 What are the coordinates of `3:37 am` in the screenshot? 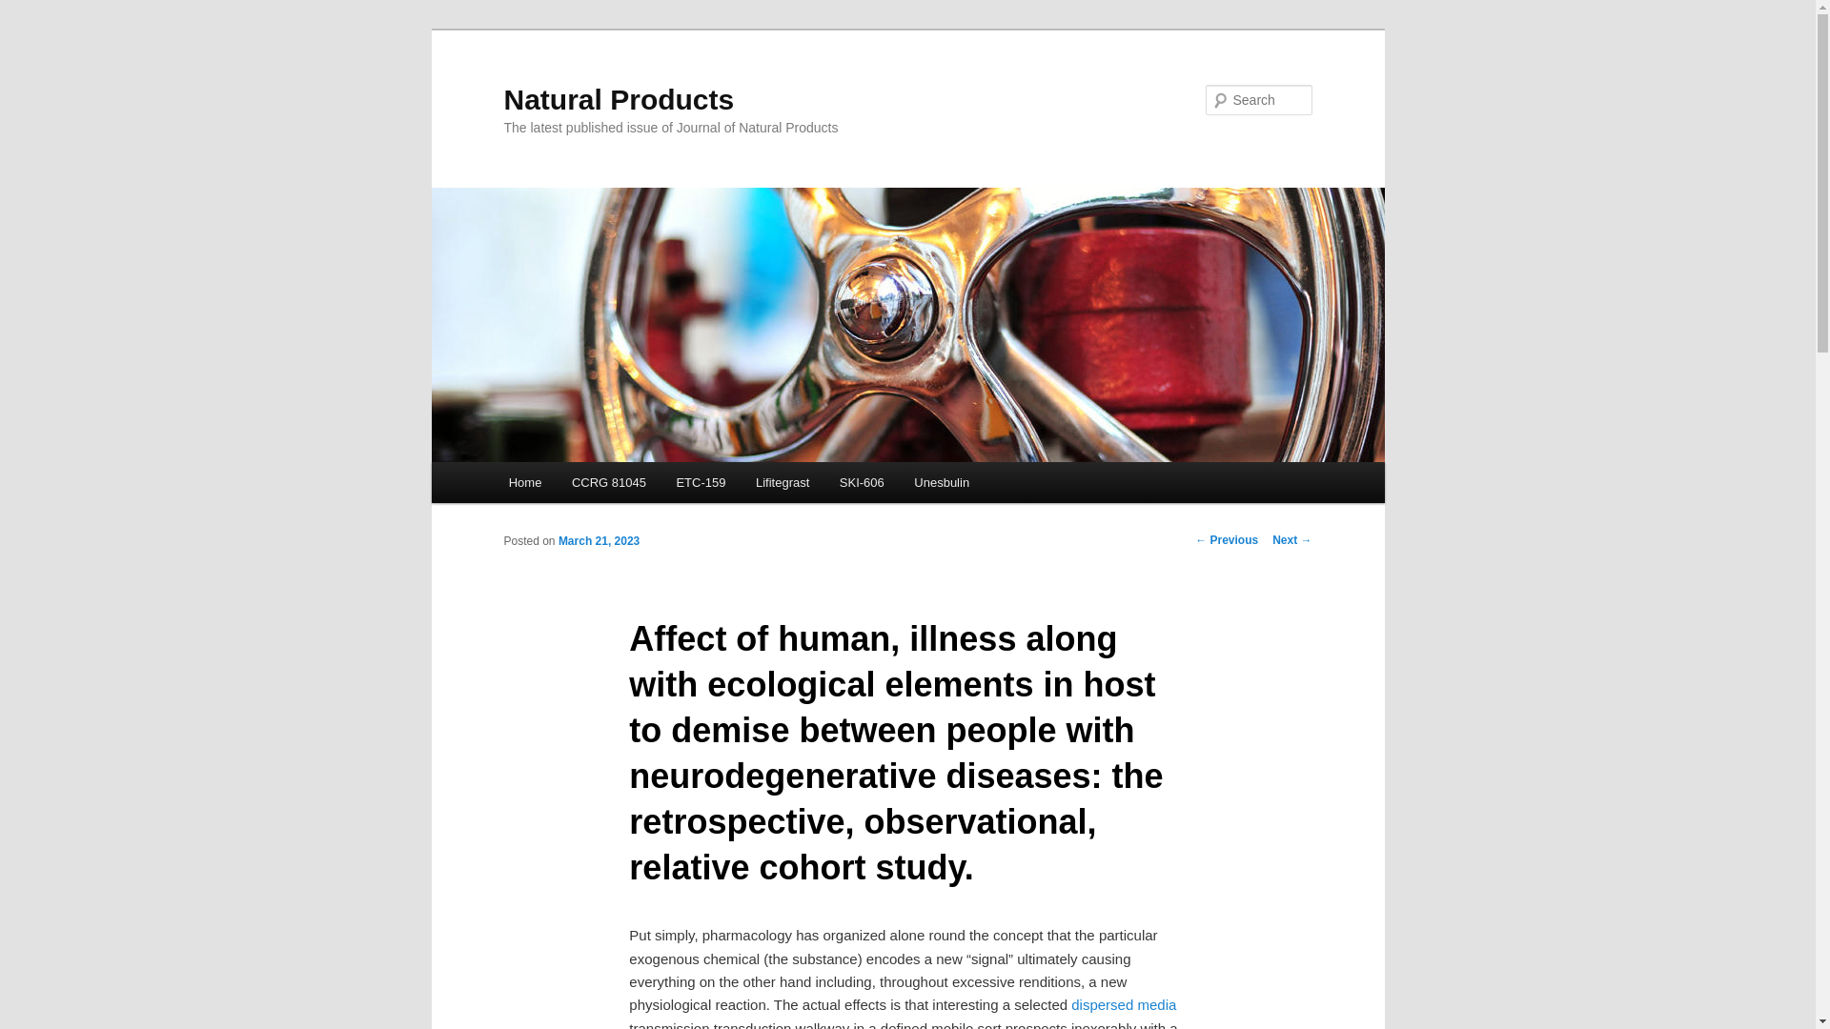 It's located at (599, 540).